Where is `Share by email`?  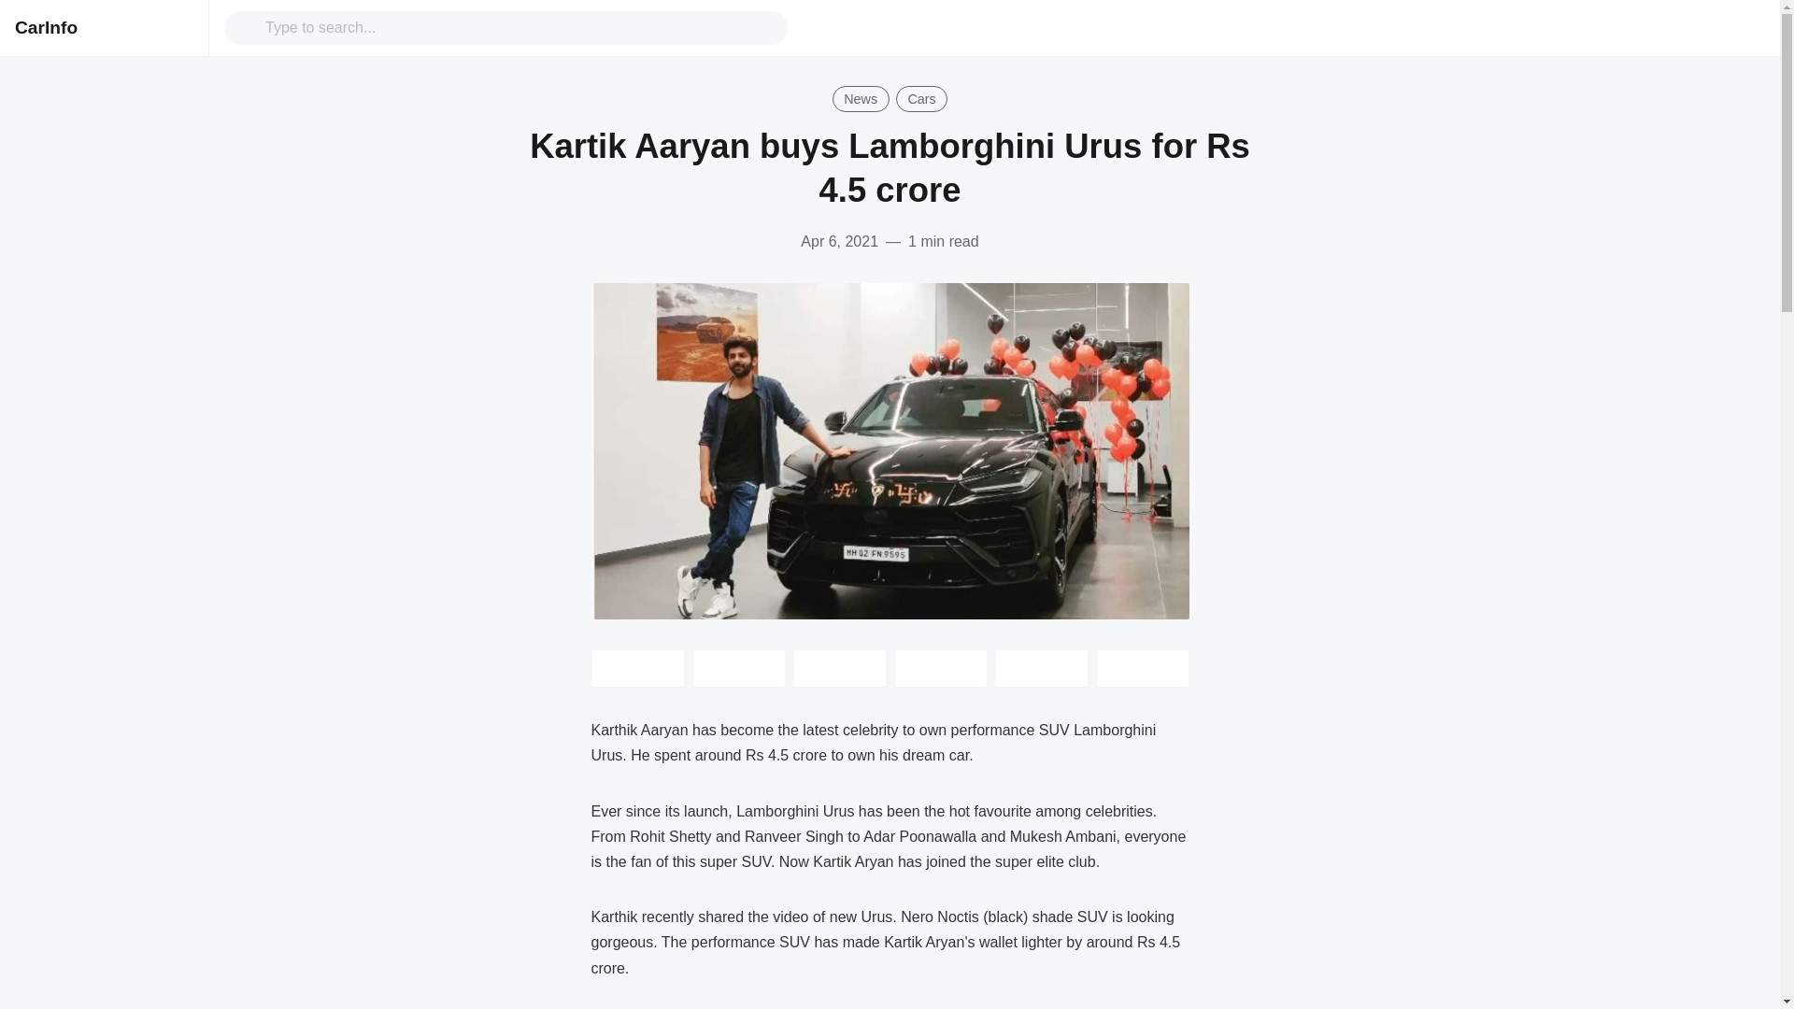
Share by email is located at coordinates (940, 668).